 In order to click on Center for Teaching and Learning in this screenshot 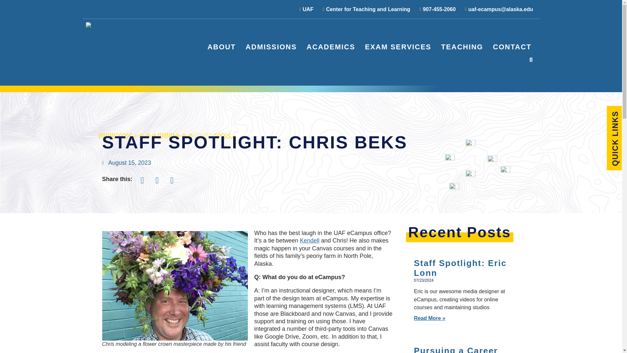, I will do `click(364, 9)`.